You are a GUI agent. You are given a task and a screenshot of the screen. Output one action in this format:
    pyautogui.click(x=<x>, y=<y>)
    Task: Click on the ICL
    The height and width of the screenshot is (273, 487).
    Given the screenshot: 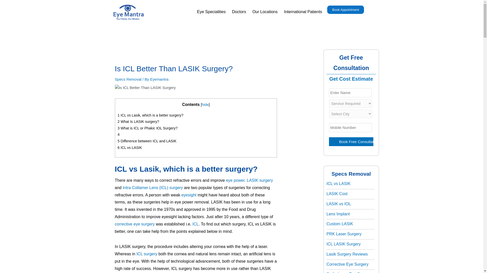 What is the action you would take?
    pyautogui.click(x=195, y=224)
    